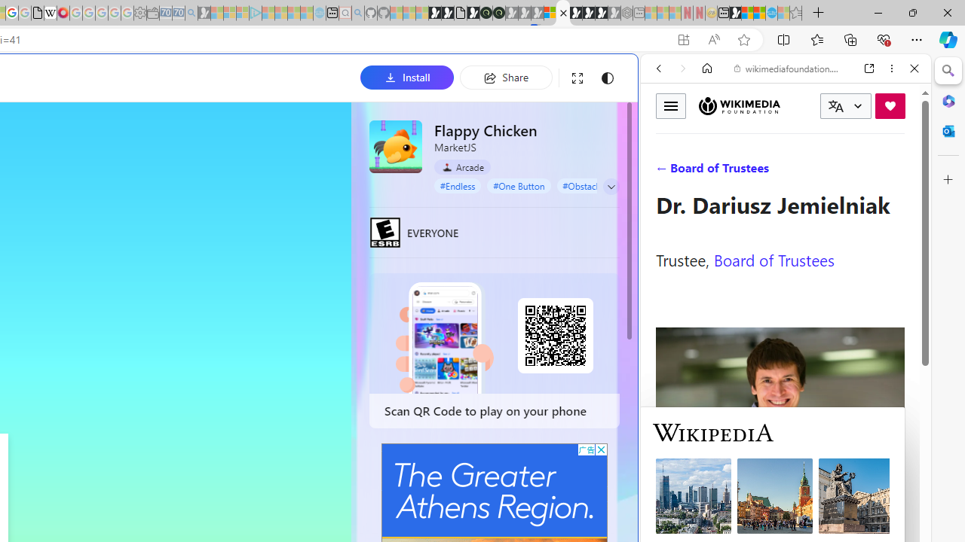 This screenshot has height=542, width=965. What do you see at coordinates (519, 185) in the screenshot?
I see `#One Button` at bounding box center [519, 185].